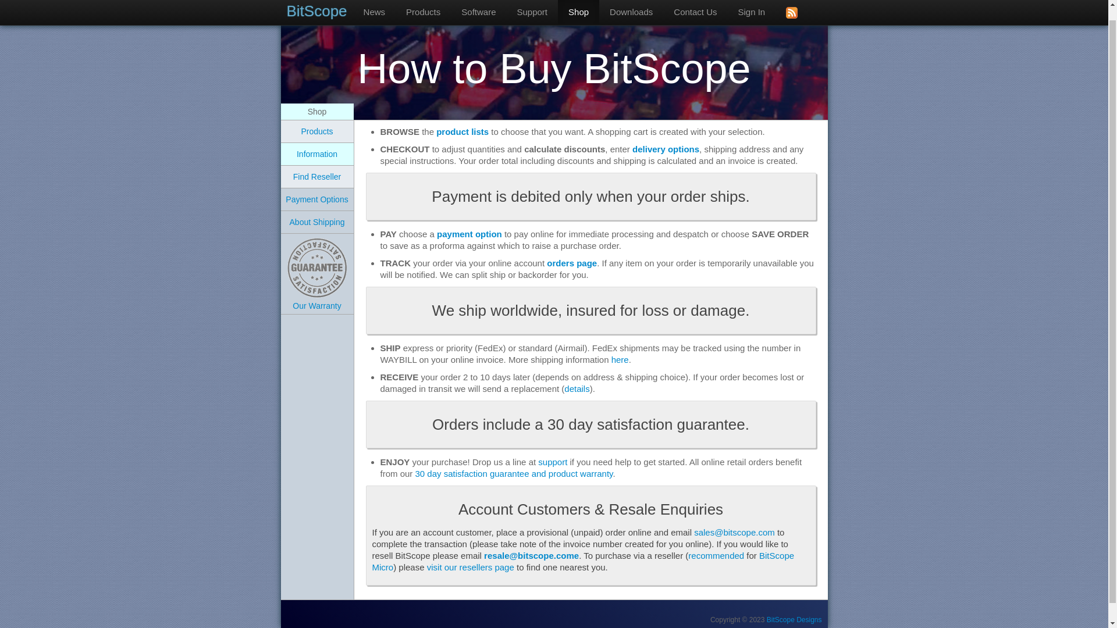 This screenshot has height=628, width=1117. Describe the element at coordinates (695, 6) in the screenshot. I see `Contact Us` at that location.